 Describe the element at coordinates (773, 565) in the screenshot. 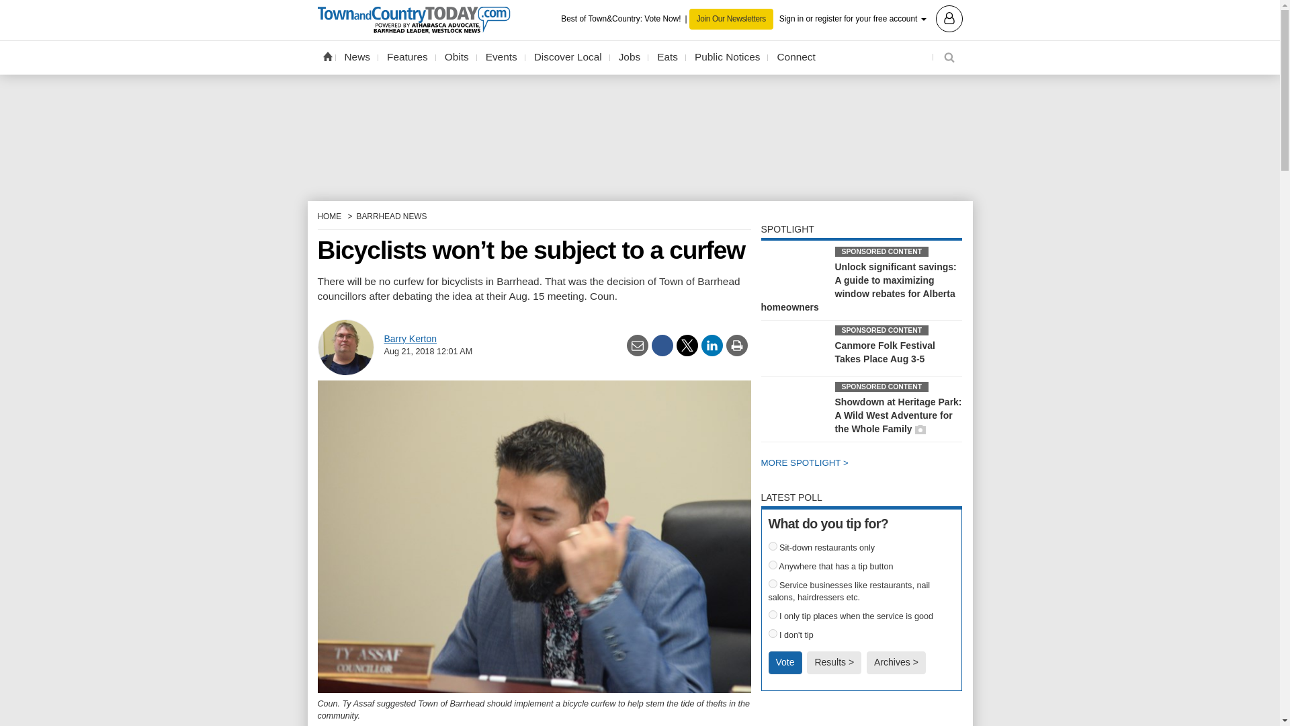

I see `123288` at that location.